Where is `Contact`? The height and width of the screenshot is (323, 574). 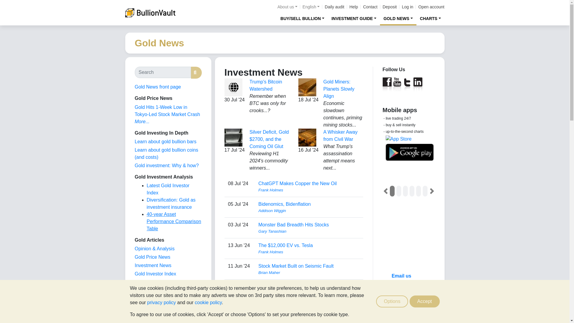
Contact is located at coordinates (370, 7).